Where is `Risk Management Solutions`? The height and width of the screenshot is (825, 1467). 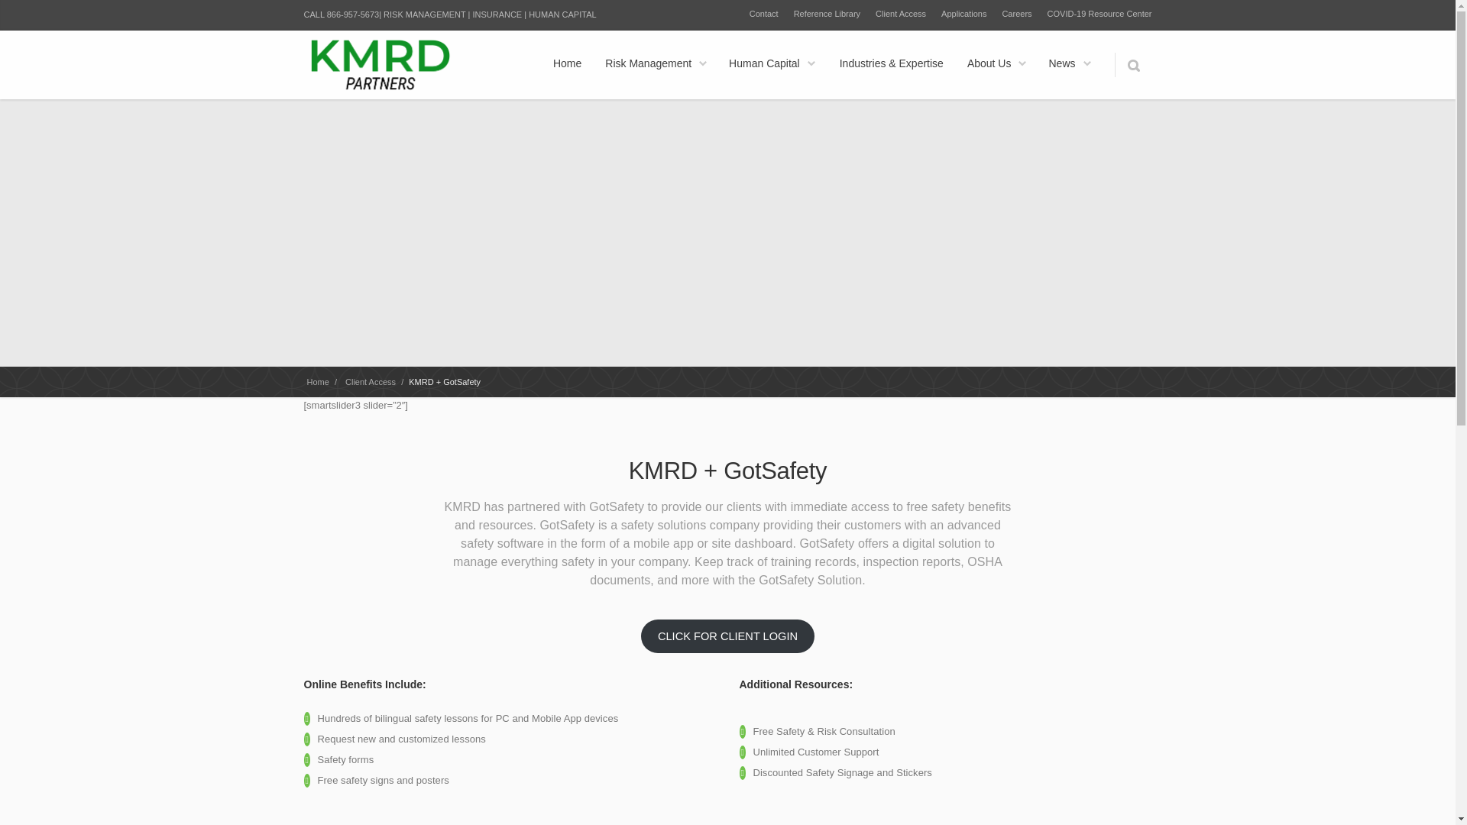
Risk Management Solutions is located at coordinates (656, 64).